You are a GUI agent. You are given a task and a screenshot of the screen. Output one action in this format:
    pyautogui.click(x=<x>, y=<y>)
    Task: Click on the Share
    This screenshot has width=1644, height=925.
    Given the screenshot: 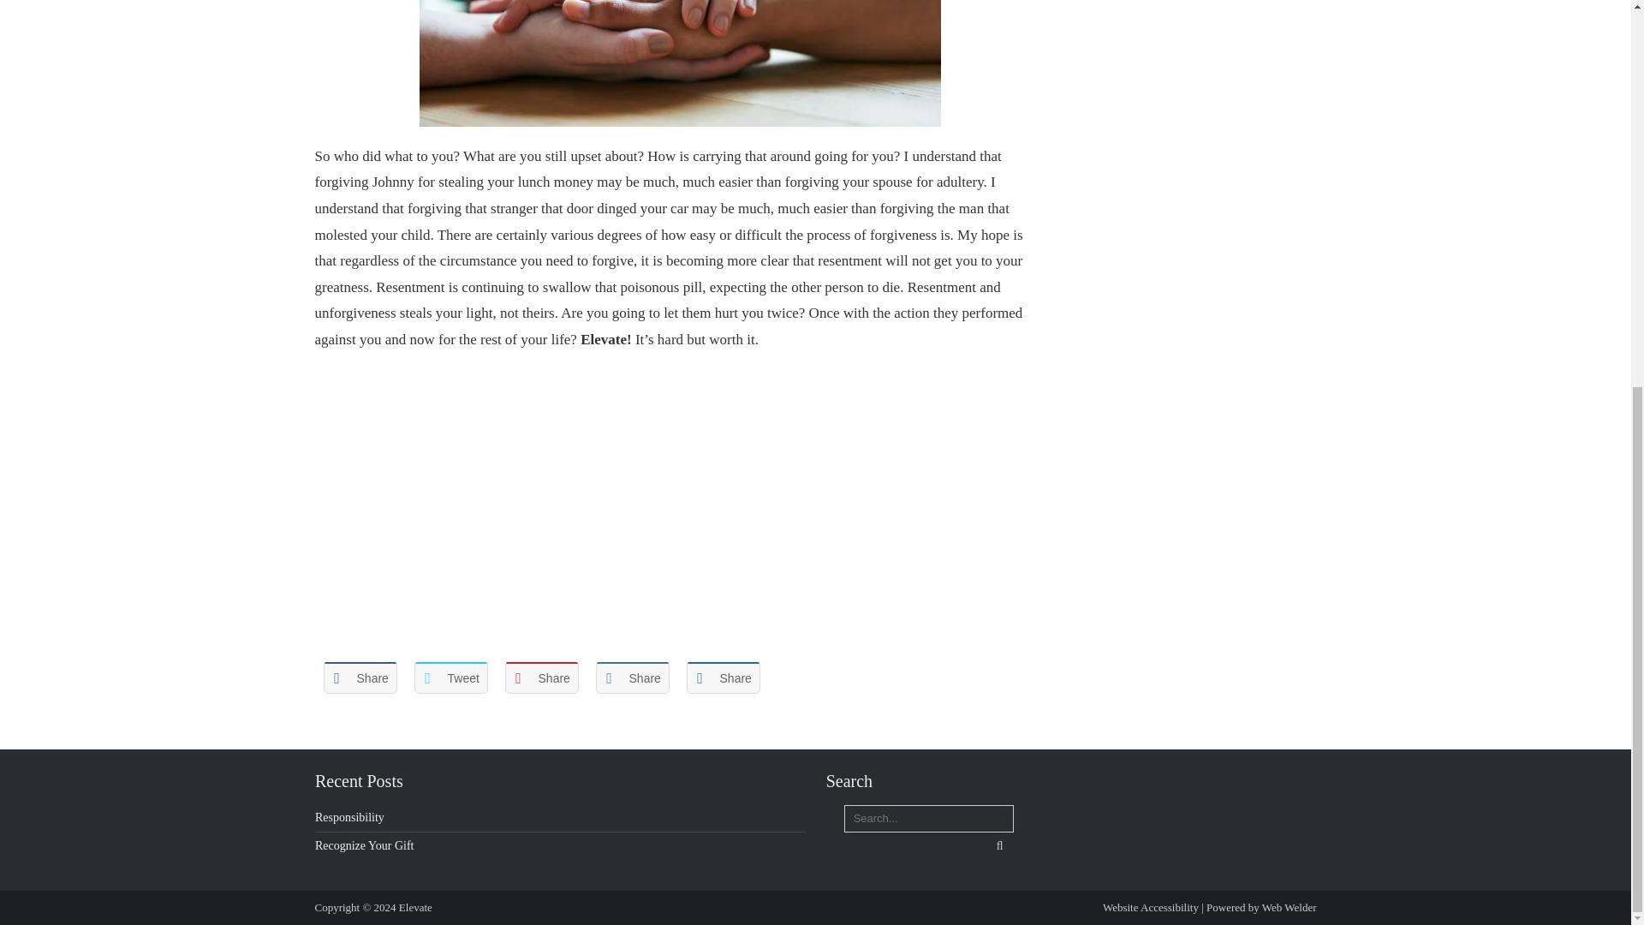 What is the action you would take?
    pyautogui.click(x=632, y=677)
    